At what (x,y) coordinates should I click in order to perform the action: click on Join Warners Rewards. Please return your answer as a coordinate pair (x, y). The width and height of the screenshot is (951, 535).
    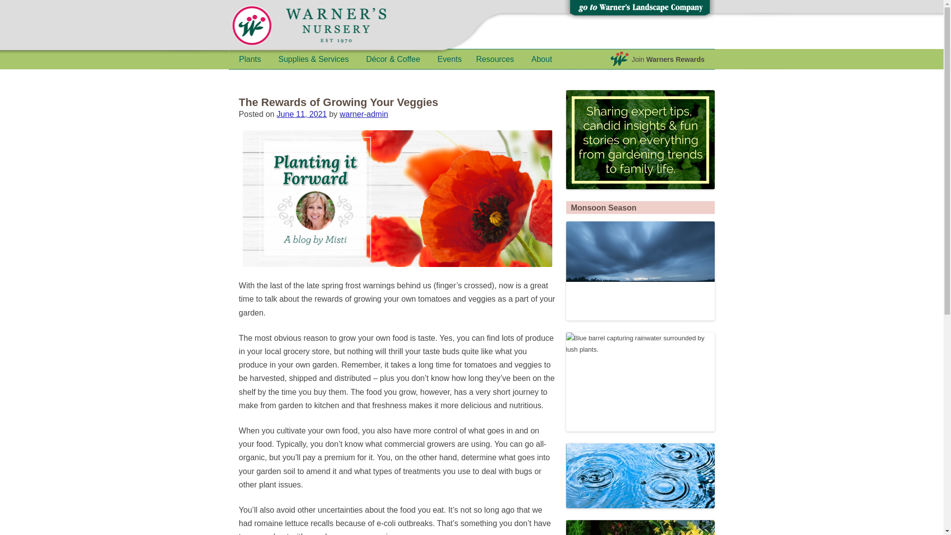
    Looking at the image, I should click on (658, 59).